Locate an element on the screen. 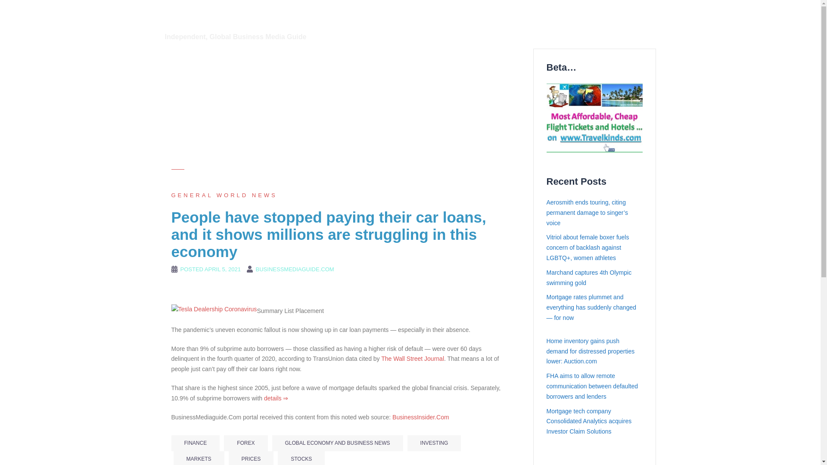 Image resolution: width=827 pixels, height=465 pixels. APRIL 5, 2021 is located at coordinates (222, 269).